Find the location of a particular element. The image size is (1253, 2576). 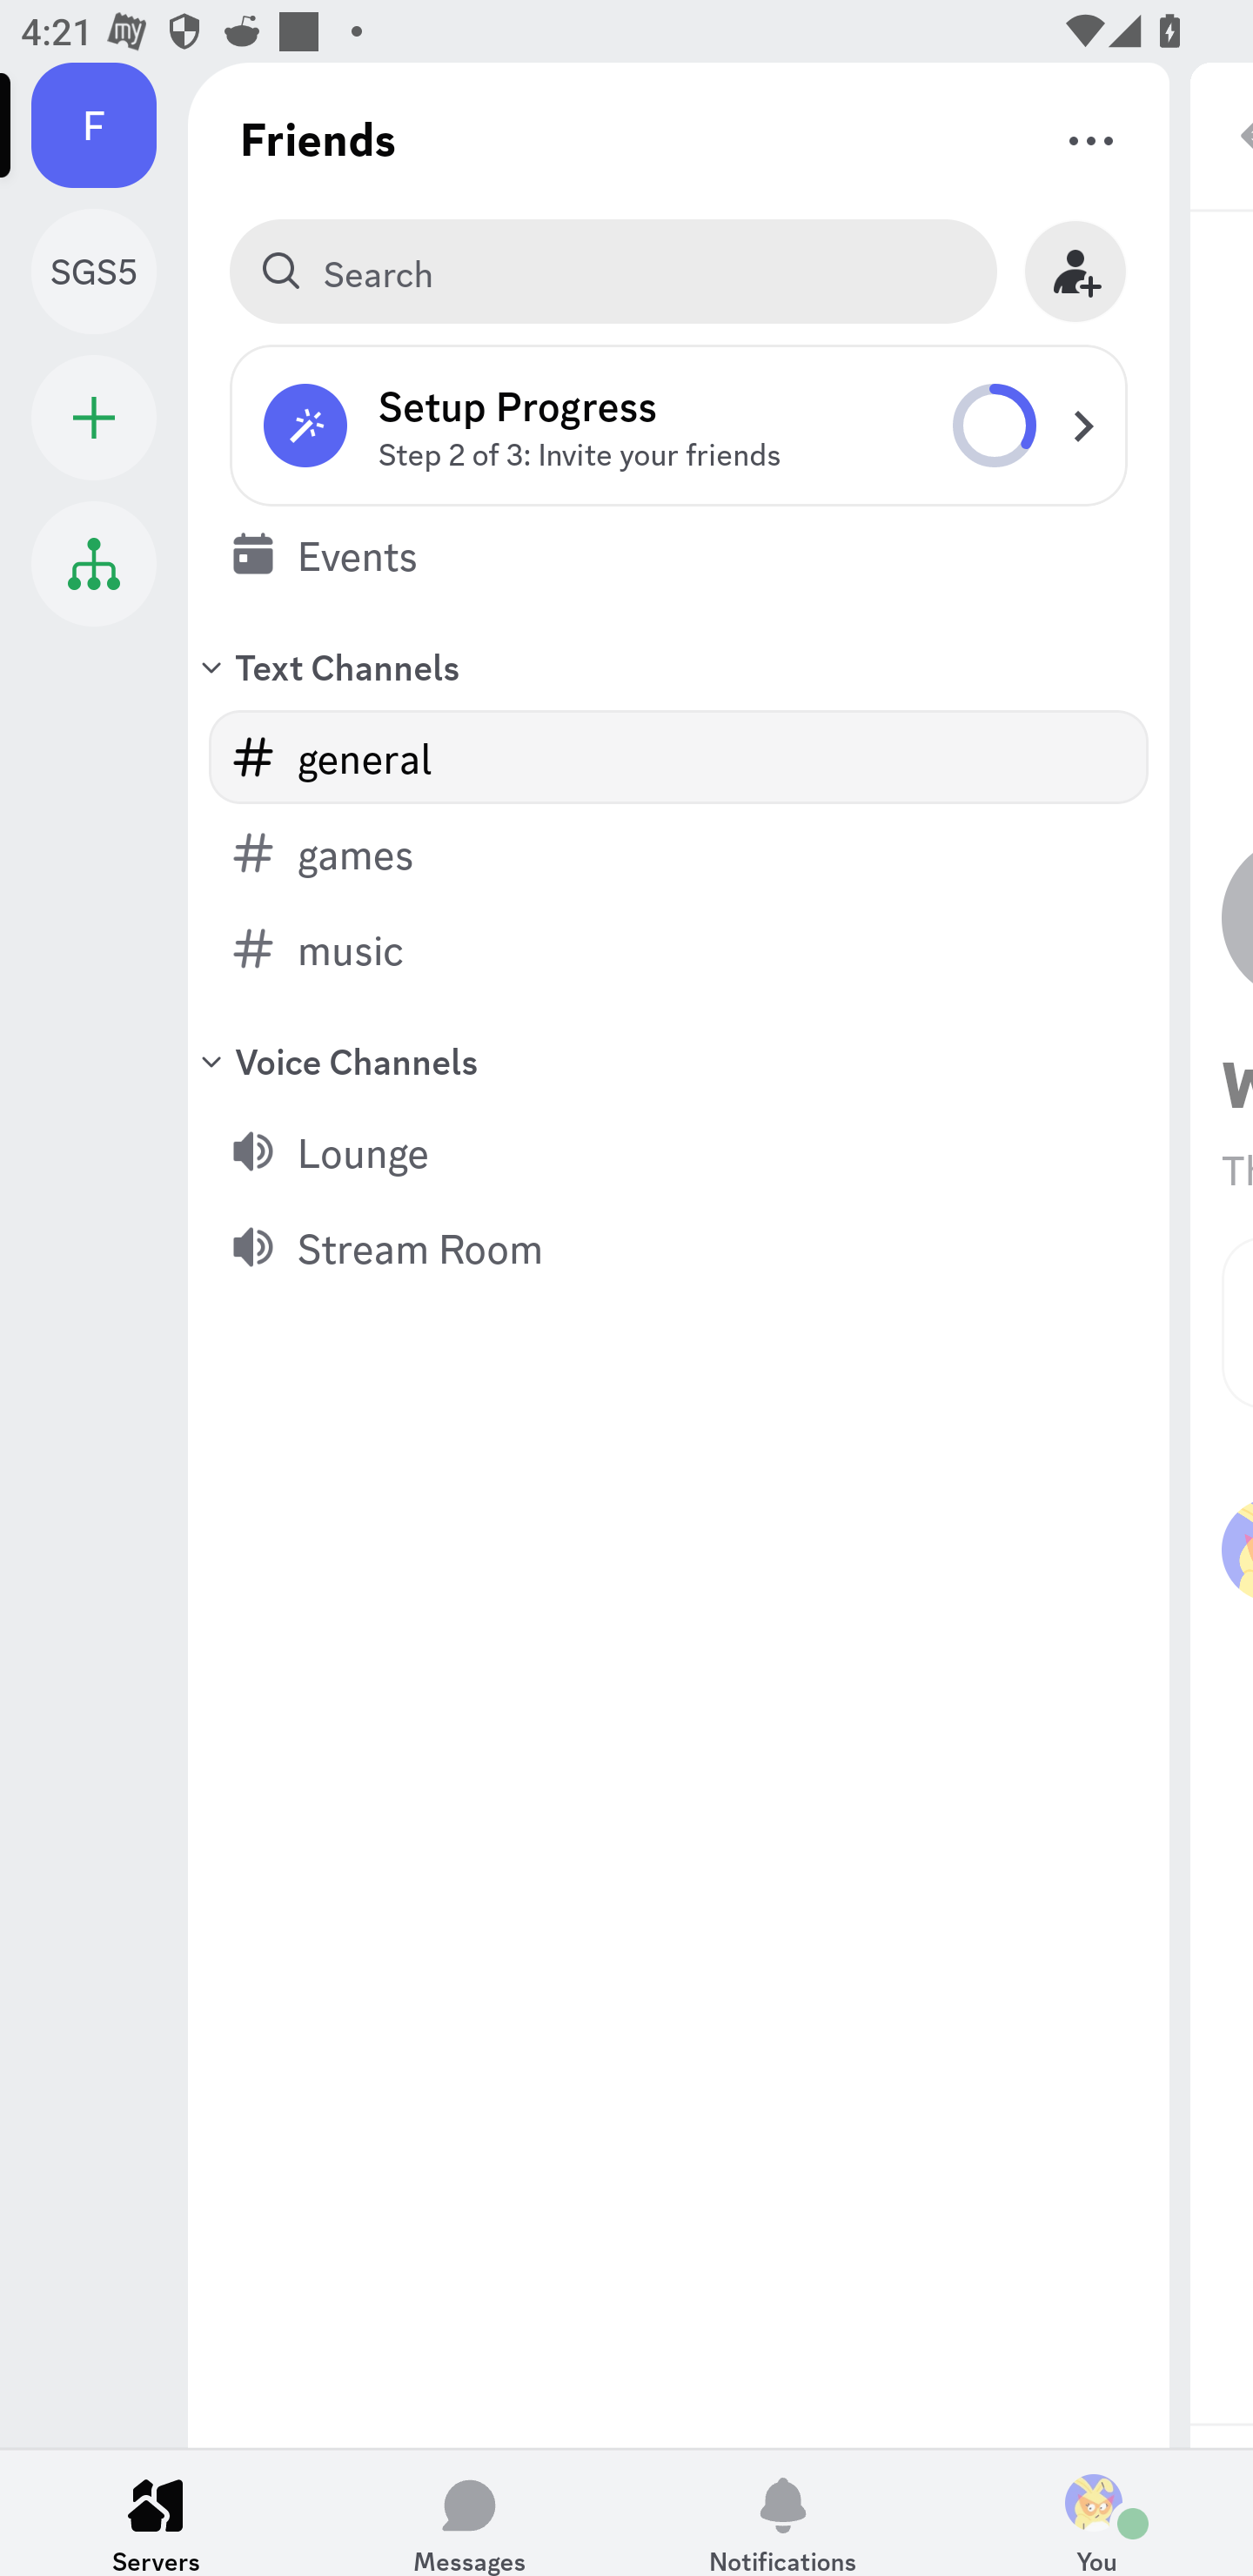

Text Channels is located at coordinates (679, 666).